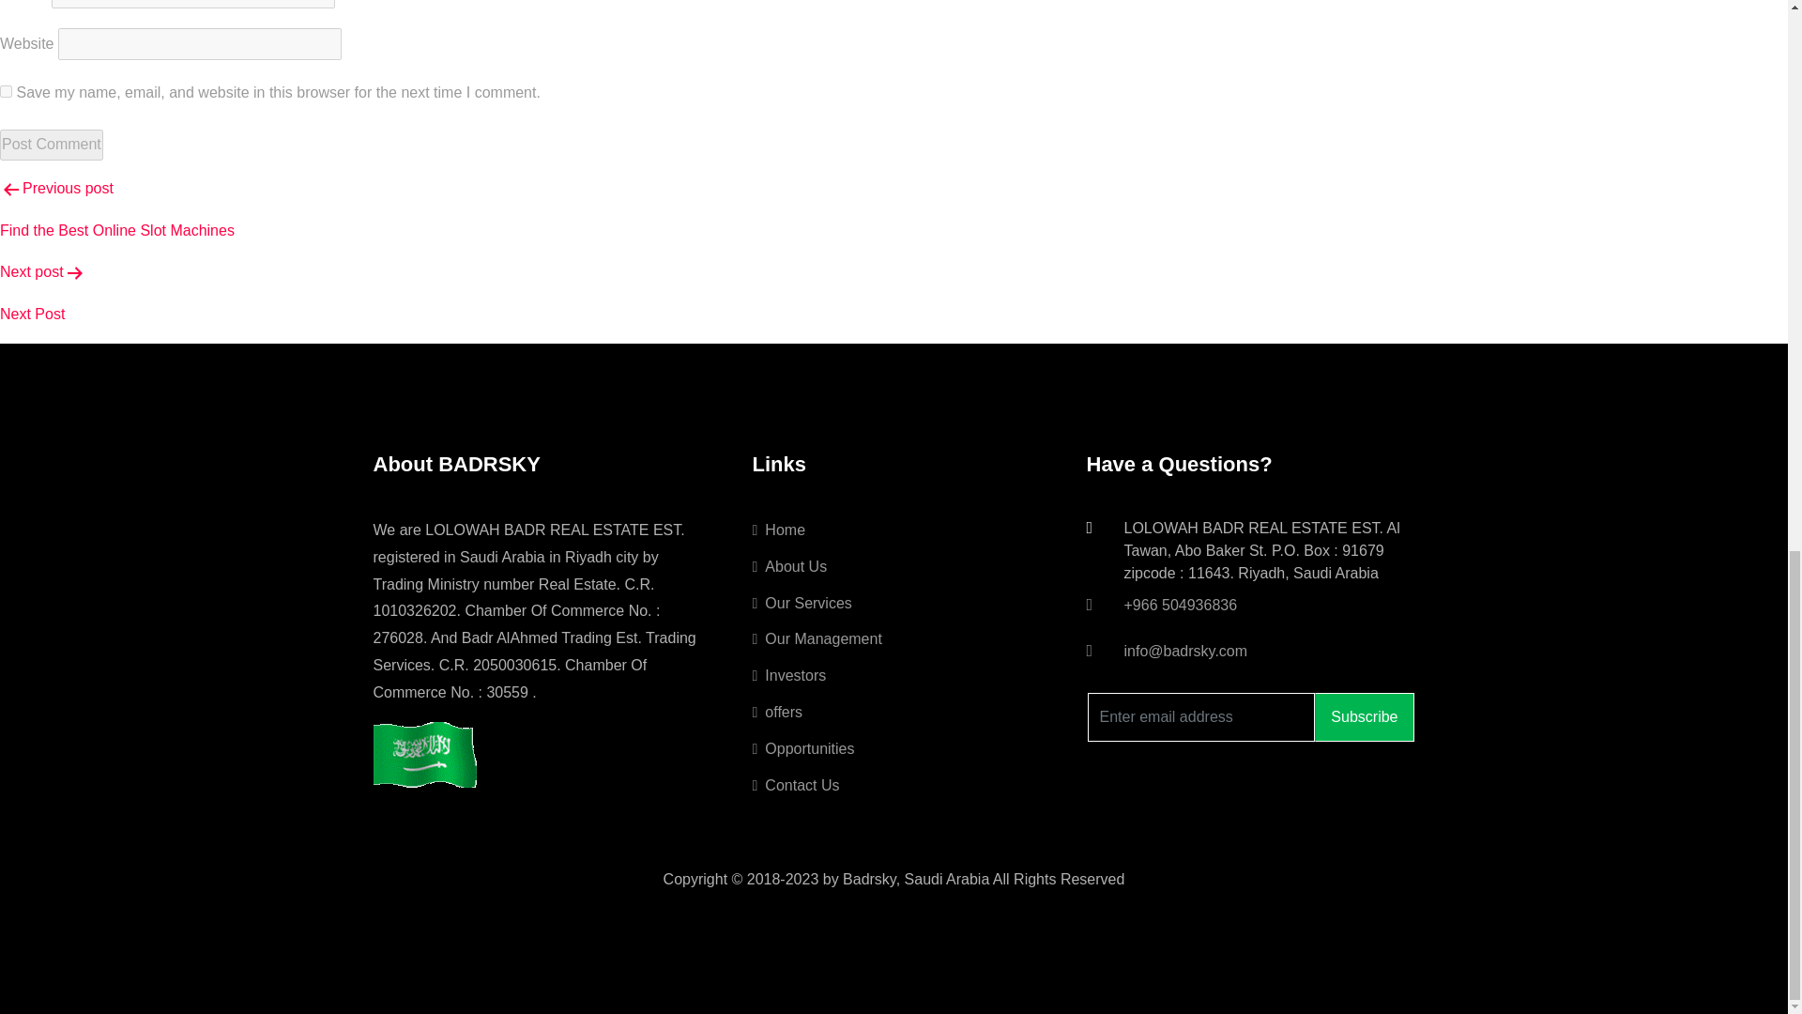  What do you see at coordinates (796, 785) in the screenshot?
I see `Contact Us` at bounding box center [796, 785].